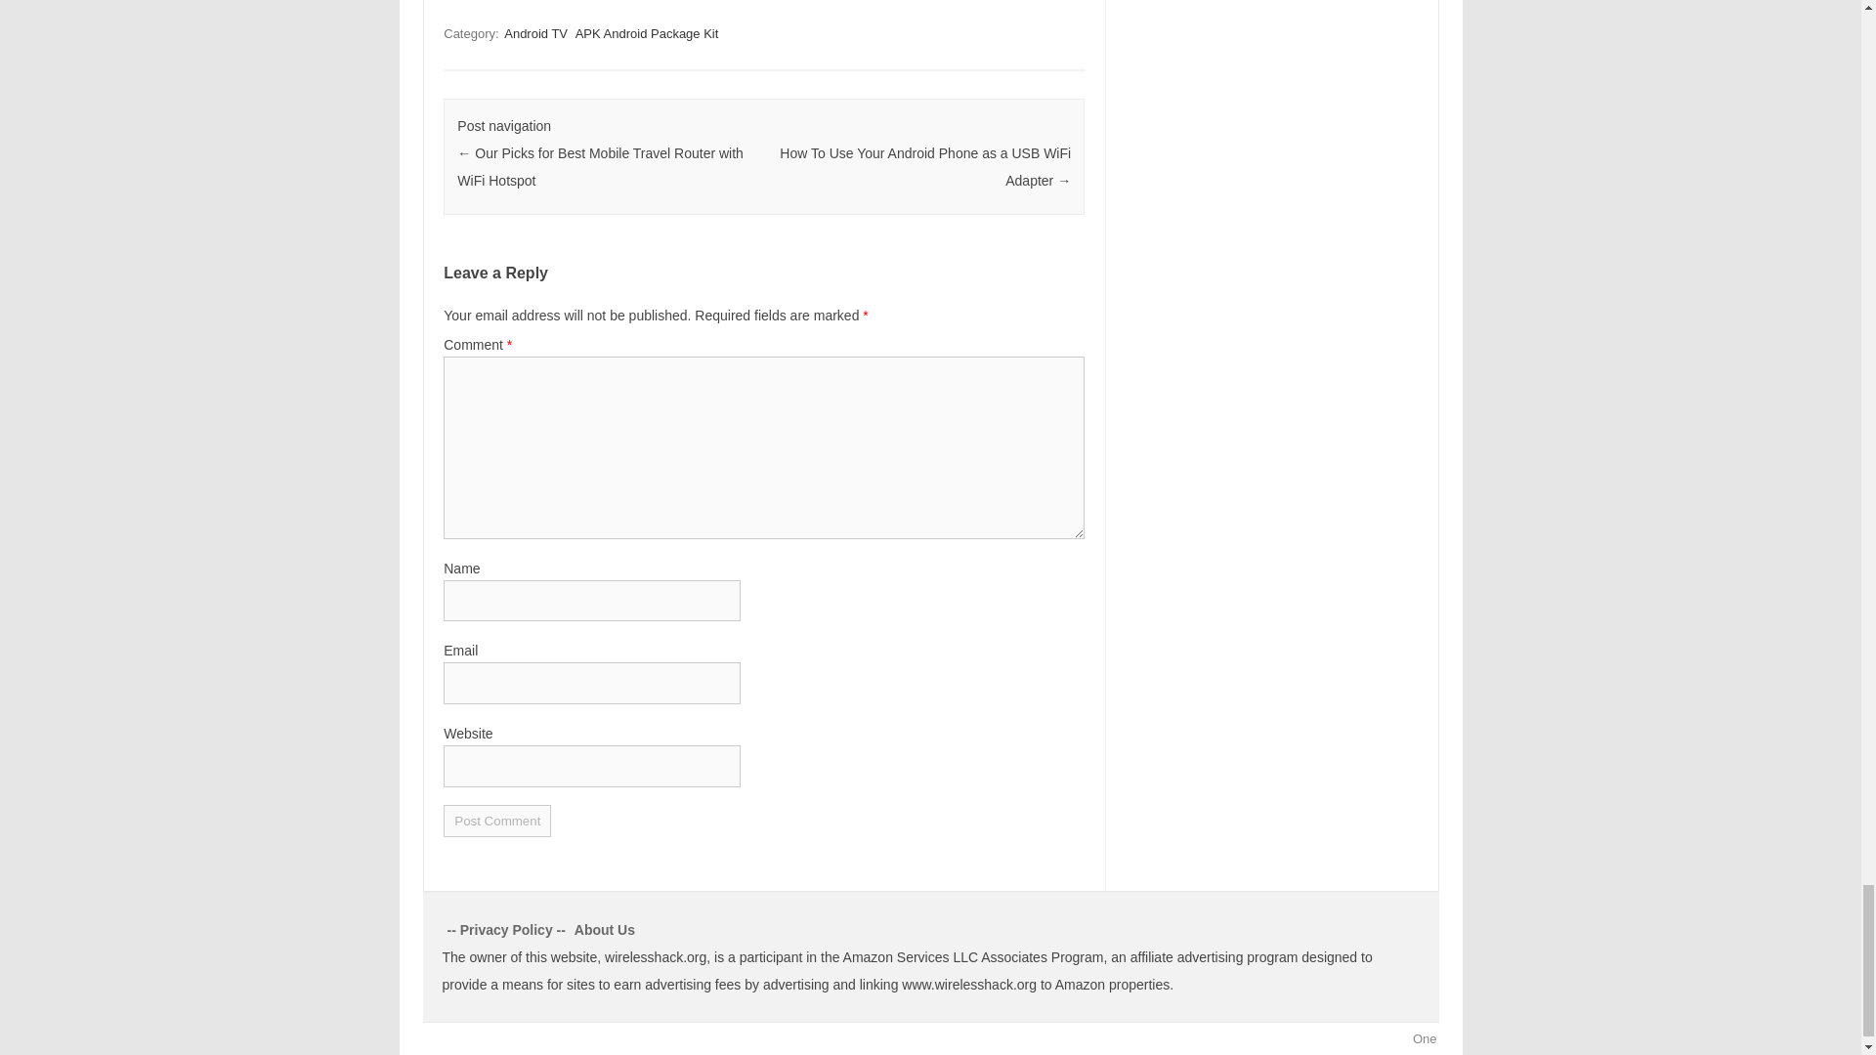  What do you see at coordinates (496, 821) in the screenshot?
I see `Post Comment` at bounding box center [496, 821].